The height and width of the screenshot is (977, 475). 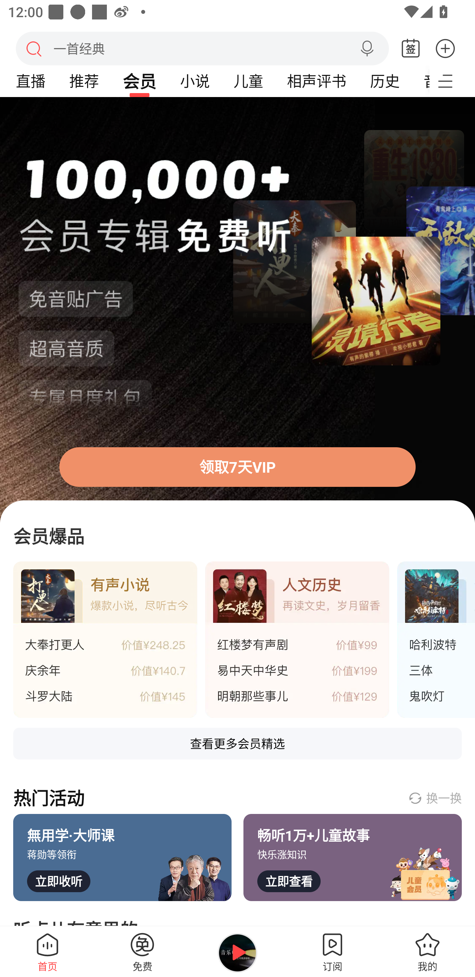 What do you see at coordinates (316, 81) in the screenshot?
I see `相声评书` at bounding box center [316, 81].